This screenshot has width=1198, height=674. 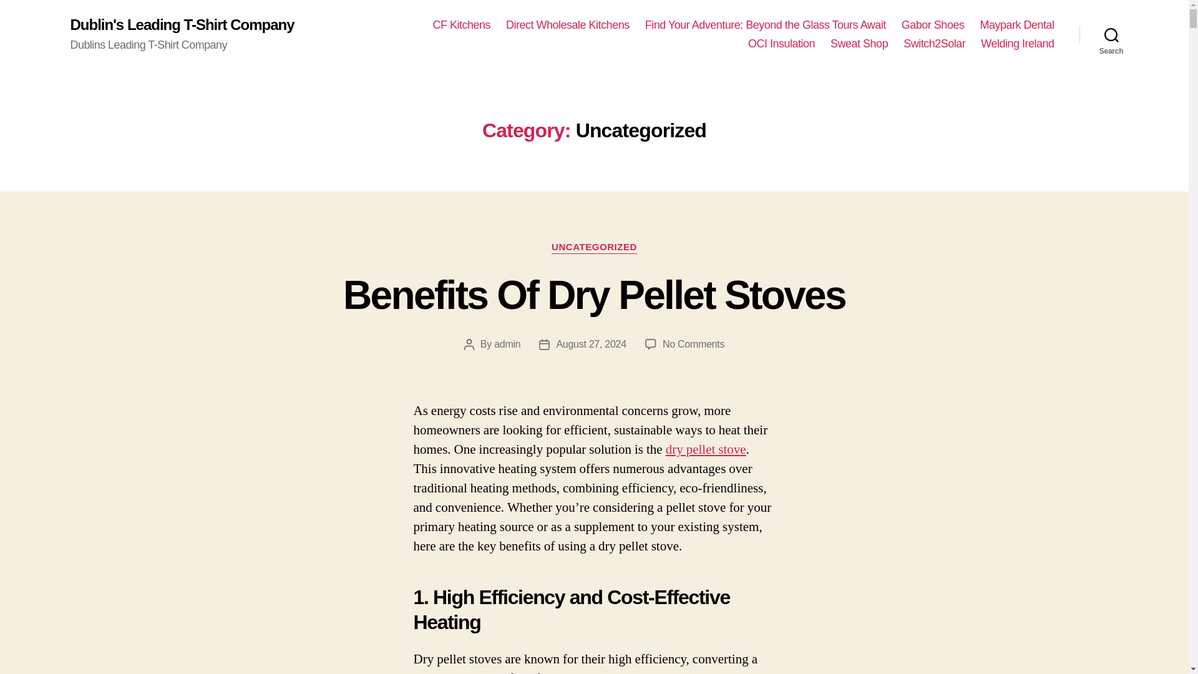 What do you see at coordinates (594, 295) in the screenshot?
I see `Benefits Of Dry Pellet Stoves` at bounding box center [594, 295].